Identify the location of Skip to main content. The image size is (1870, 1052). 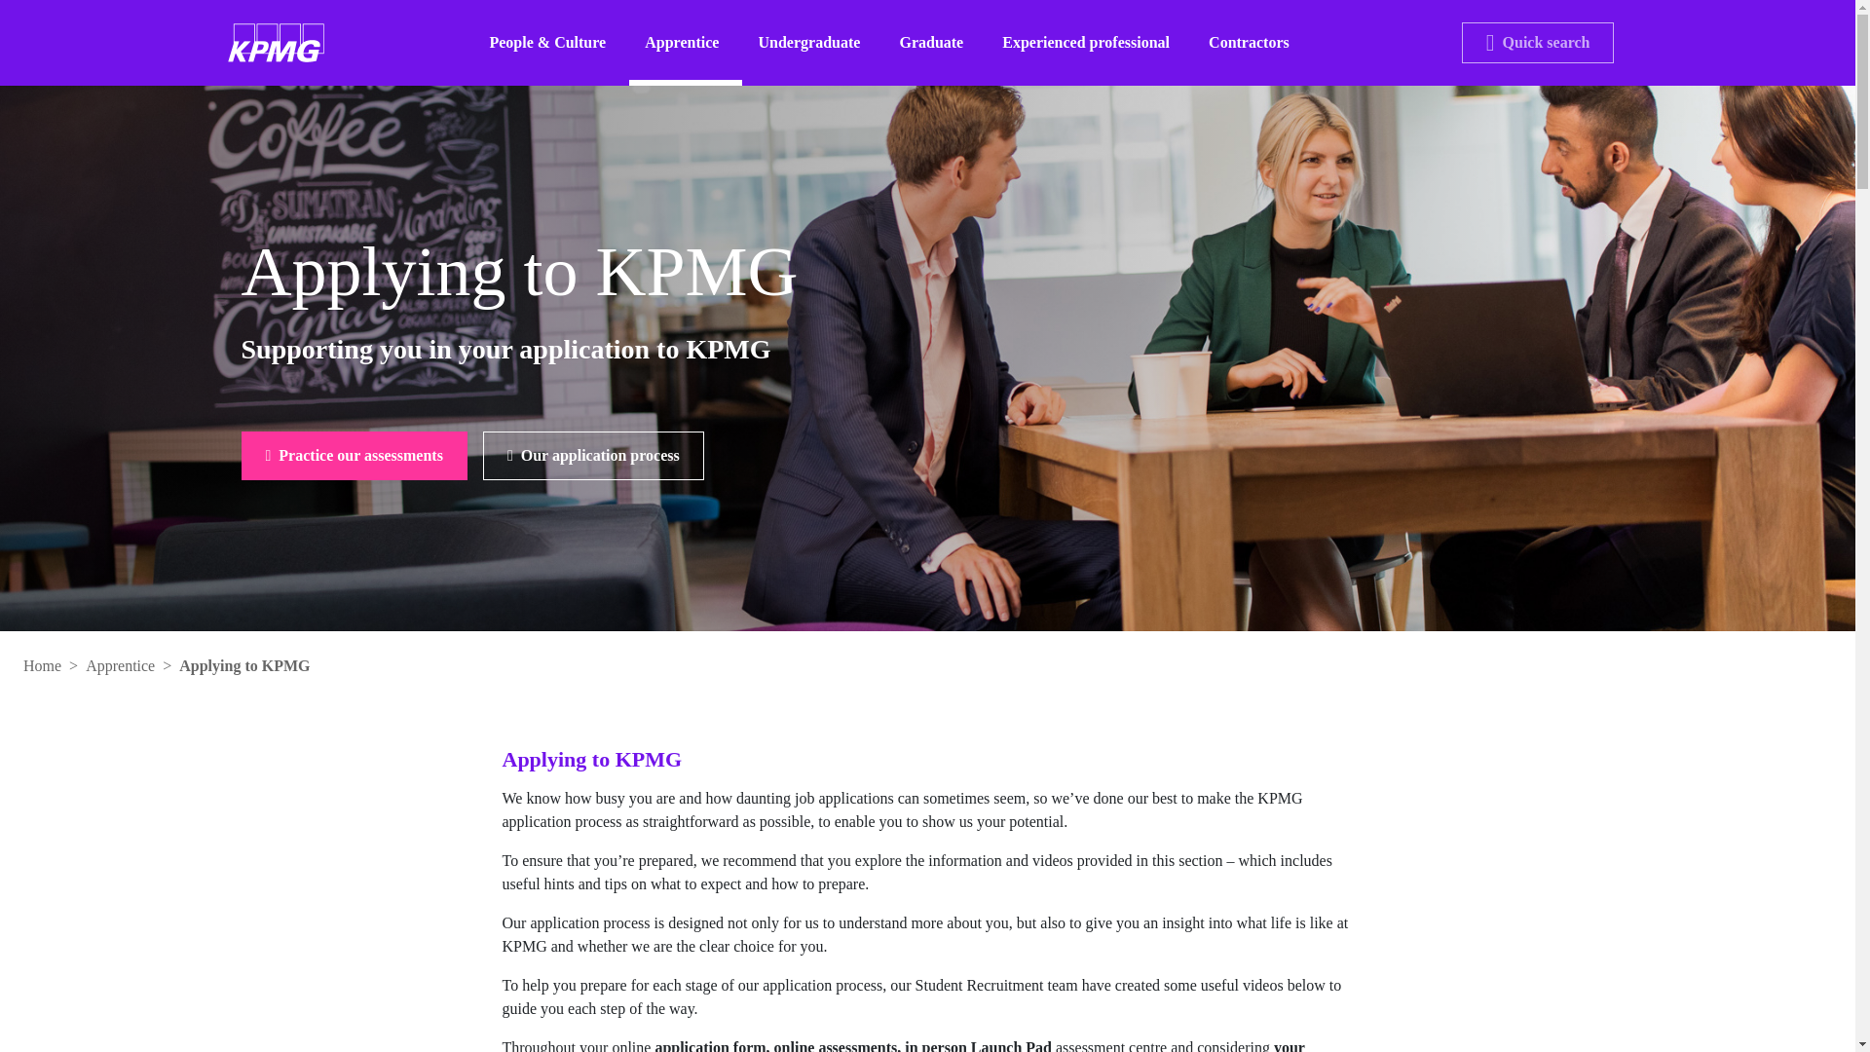
(319, 8).